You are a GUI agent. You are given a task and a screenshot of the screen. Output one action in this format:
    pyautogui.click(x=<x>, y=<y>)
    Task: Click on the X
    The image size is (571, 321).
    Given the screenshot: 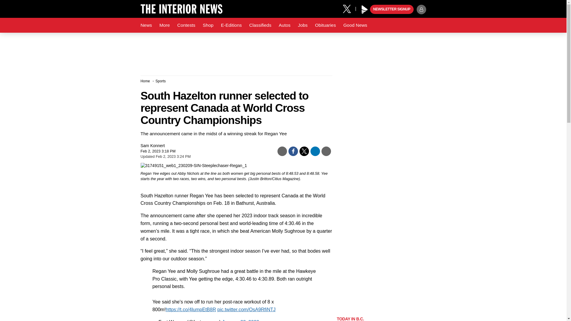 What is the action you would take?
    pyautogui.click(x=349, y=8)
    